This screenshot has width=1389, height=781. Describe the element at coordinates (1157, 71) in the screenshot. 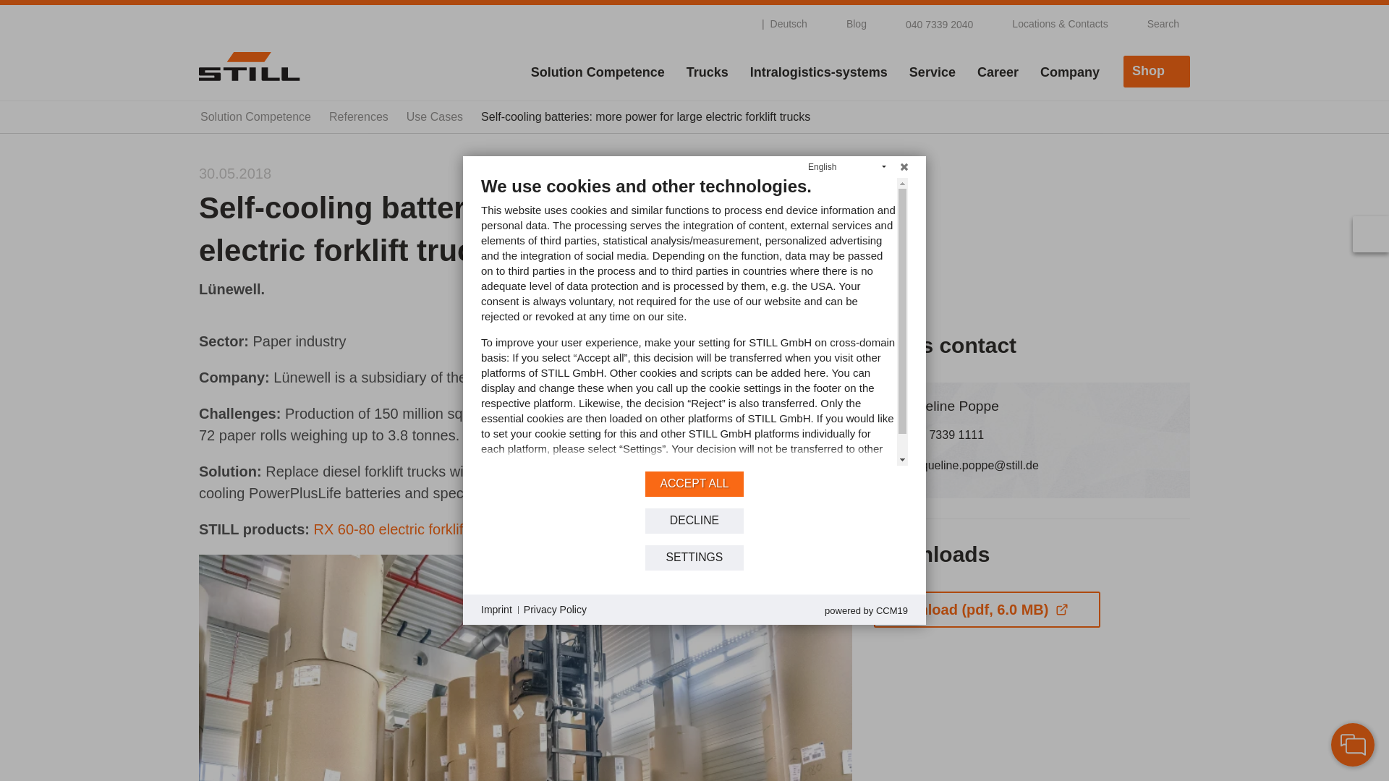

I see `Shop` at that location.